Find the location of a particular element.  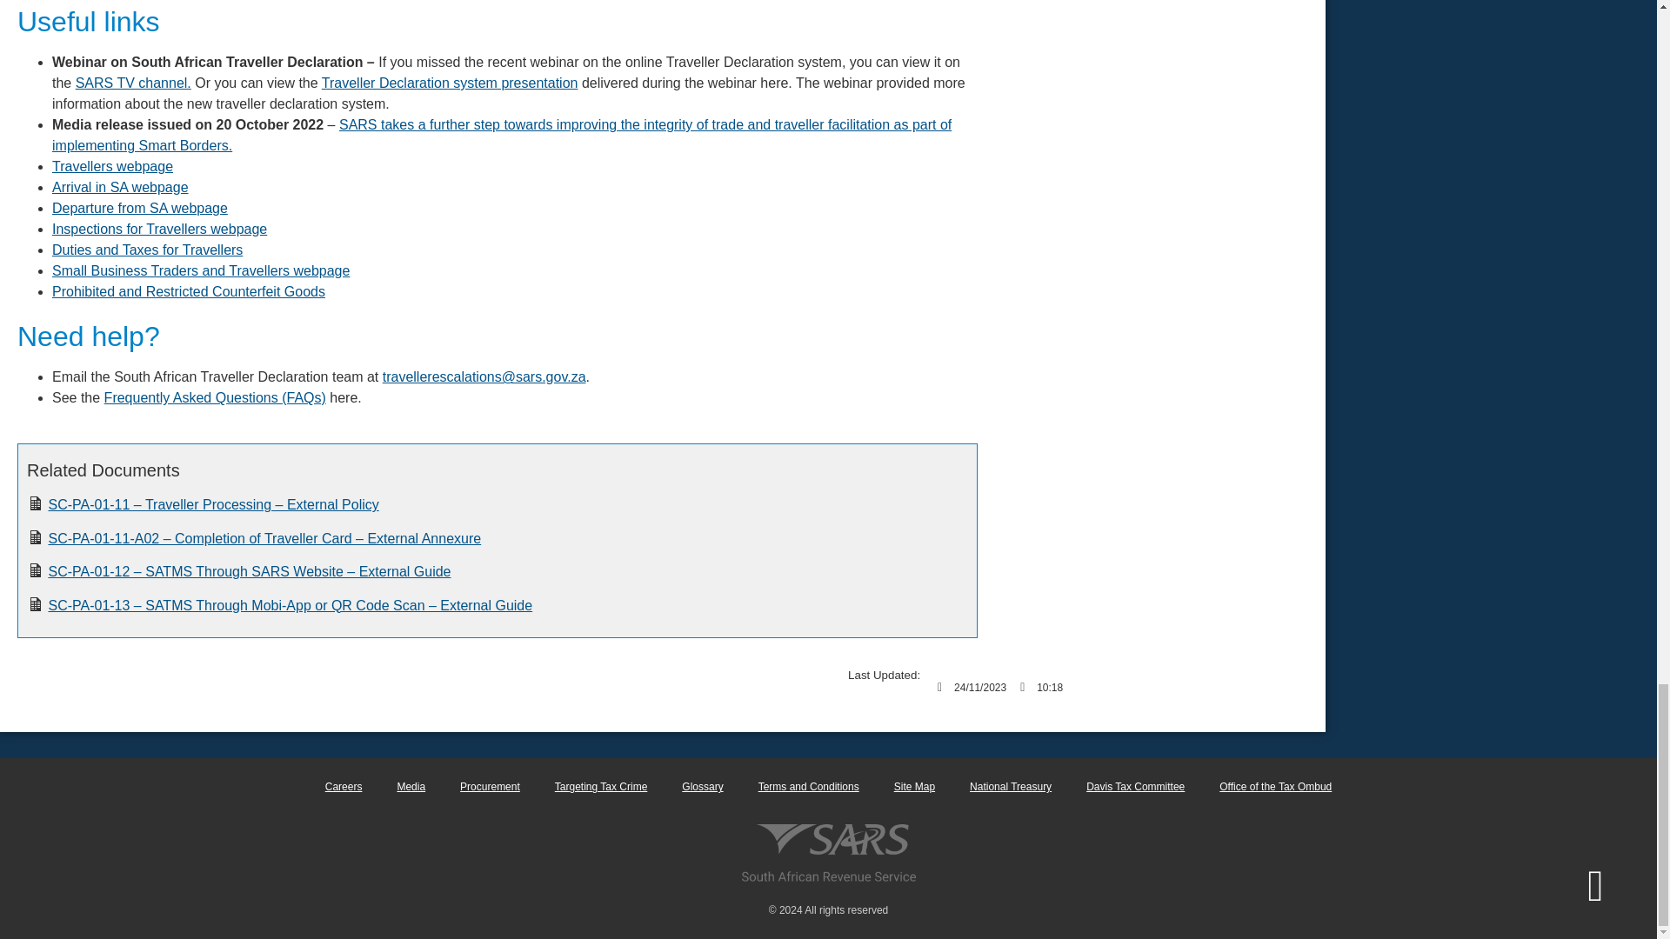

SARS TV channel. is located at coordinates (133, 83).